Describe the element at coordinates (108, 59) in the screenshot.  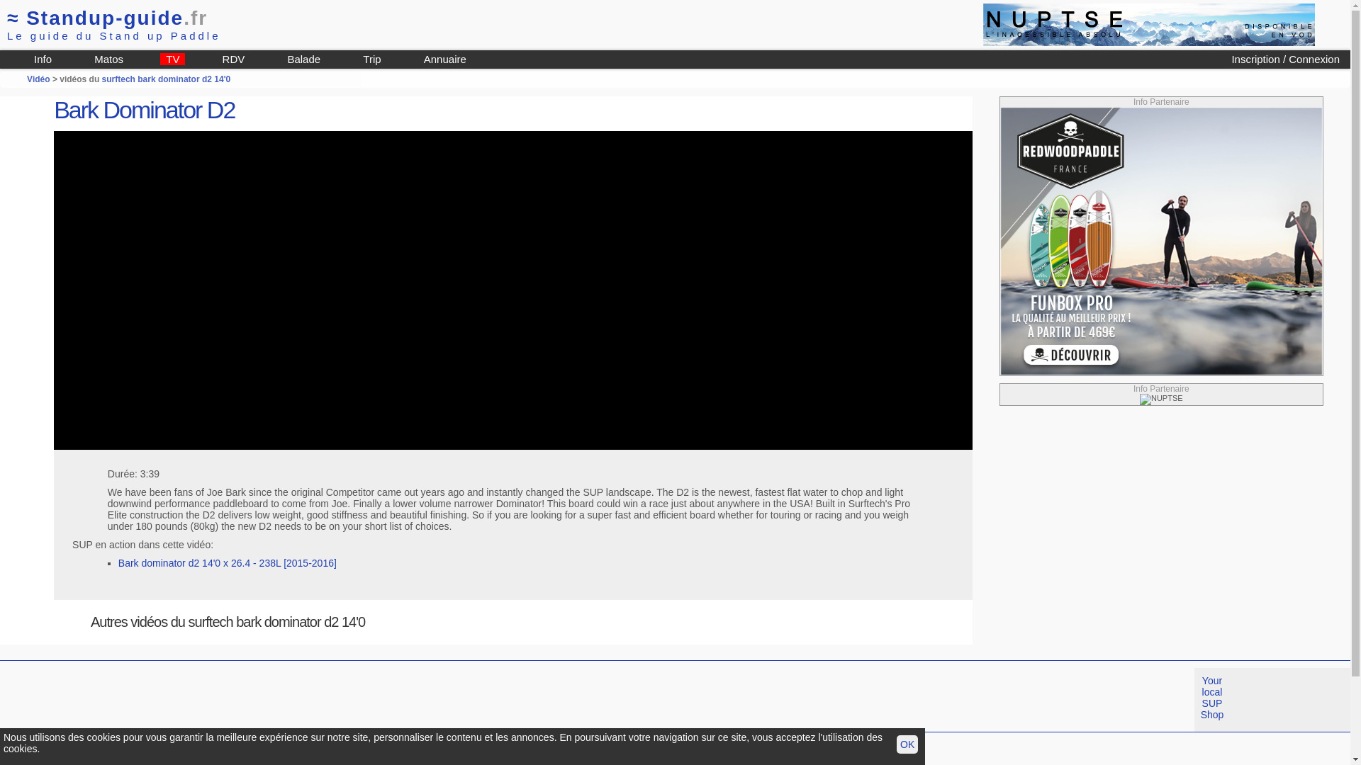
I see `Matos` at that location.